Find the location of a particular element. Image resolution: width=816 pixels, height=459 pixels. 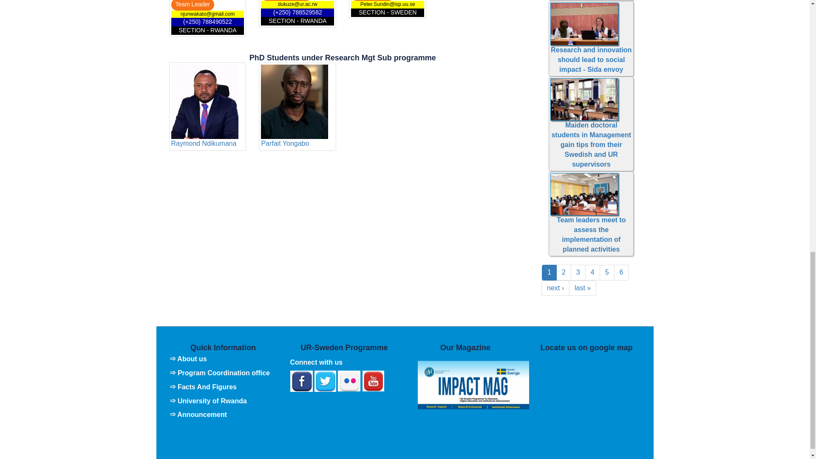

Go to page 2 is located at coordinates (564, 272).